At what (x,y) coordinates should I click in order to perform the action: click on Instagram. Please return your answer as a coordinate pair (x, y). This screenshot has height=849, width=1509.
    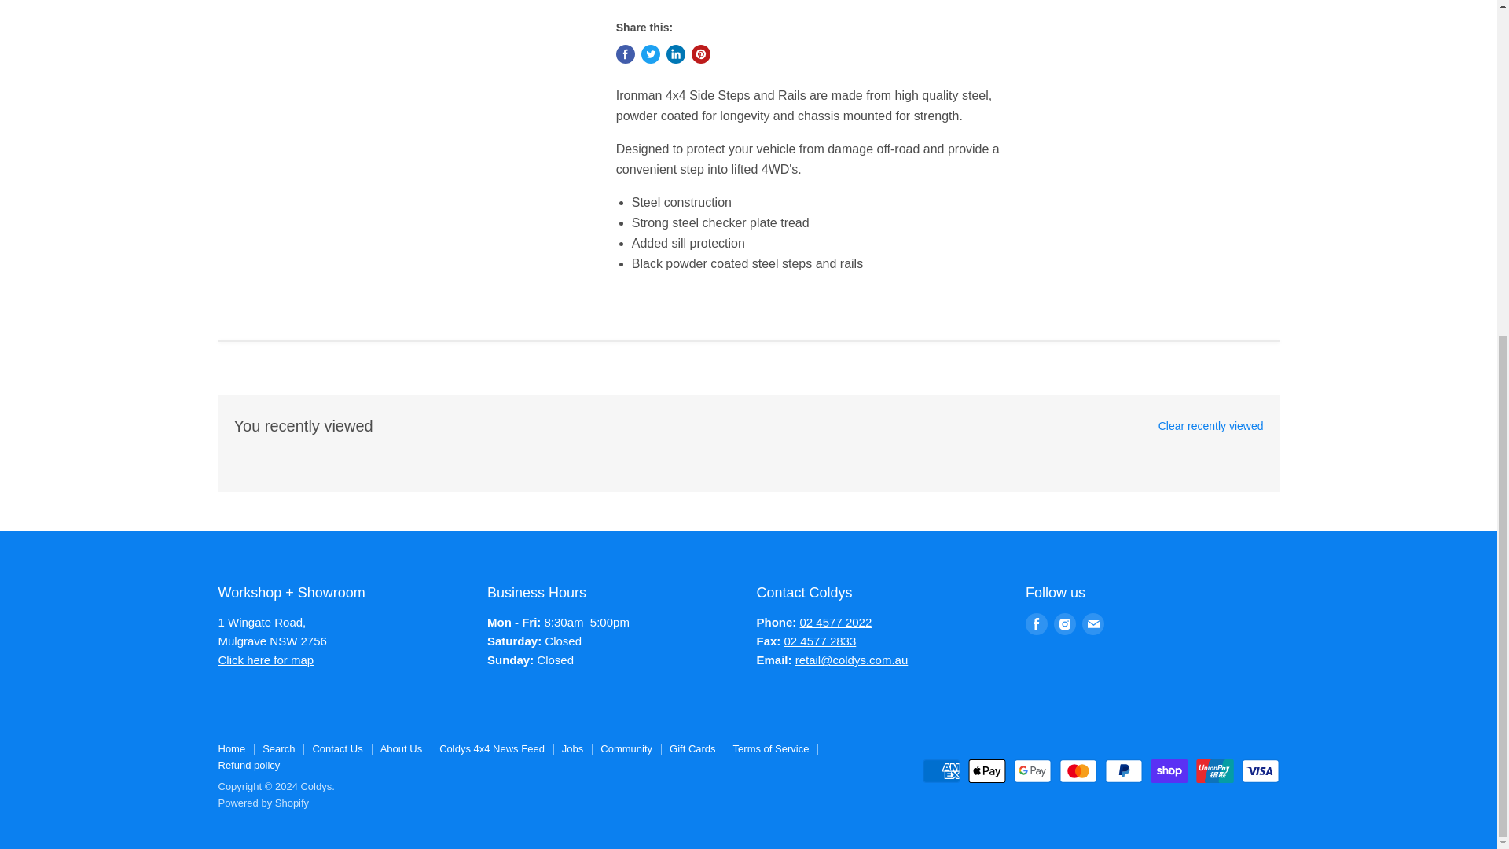
    Looking at the image, I should click on (1064, 623).